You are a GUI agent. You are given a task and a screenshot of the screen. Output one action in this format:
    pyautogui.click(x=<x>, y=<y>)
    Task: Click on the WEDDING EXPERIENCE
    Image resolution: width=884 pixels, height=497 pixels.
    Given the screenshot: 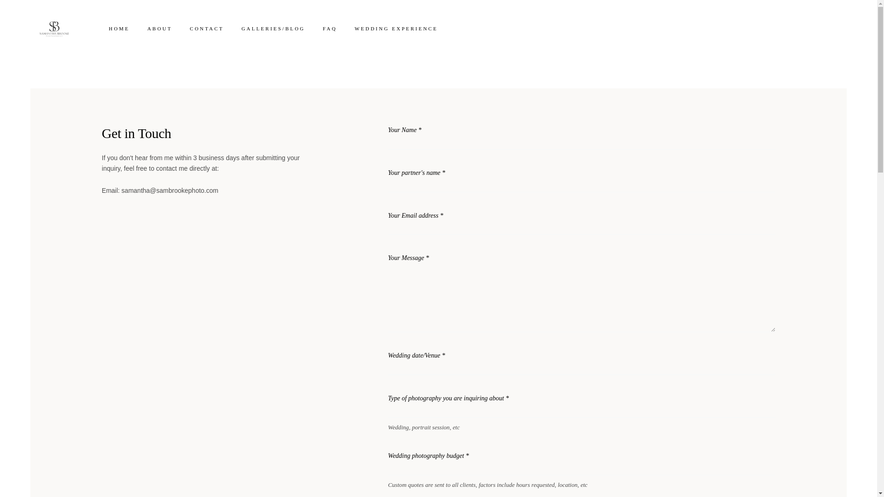 What is the action you would take?
    pyautogui.click(x=396, y=29)
    